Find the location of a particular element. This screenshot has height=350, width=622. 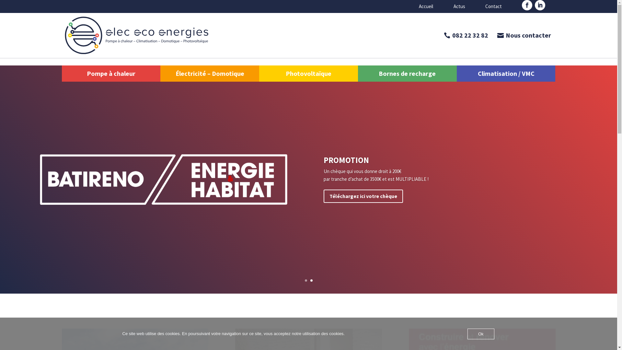

Suivez sur Facebook is located at coordinates (527, 5).